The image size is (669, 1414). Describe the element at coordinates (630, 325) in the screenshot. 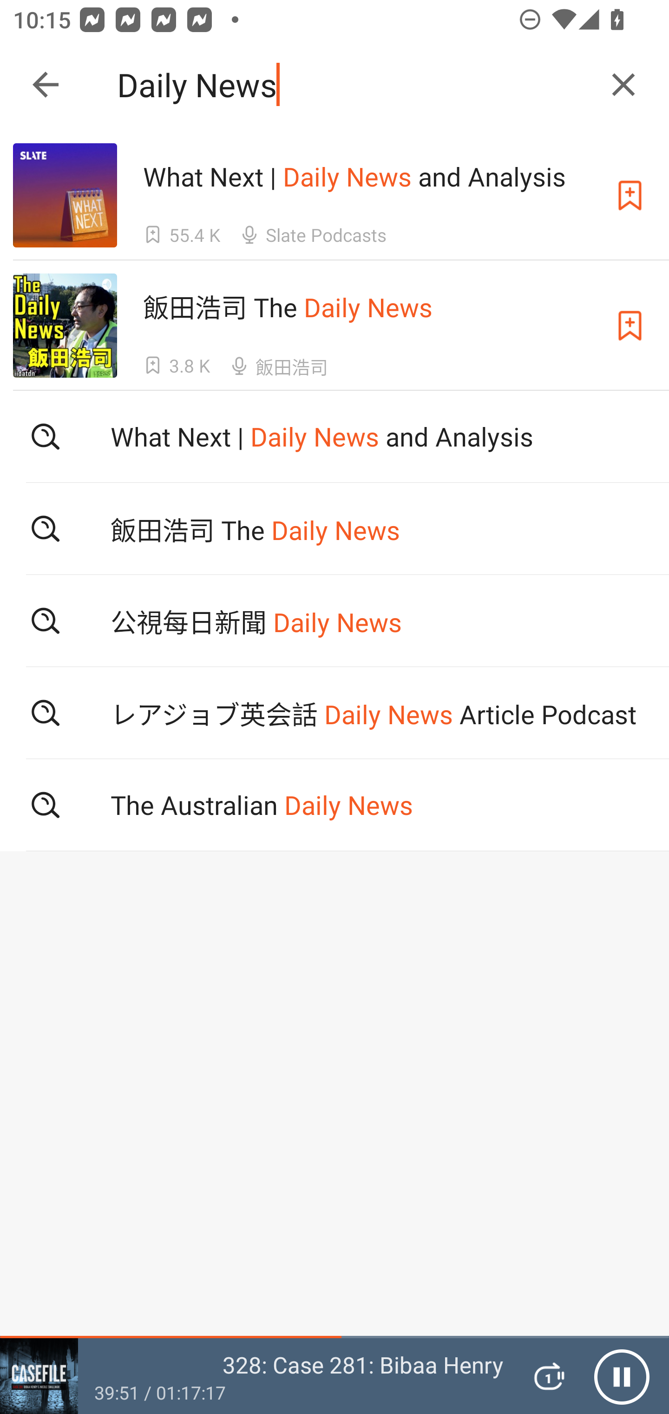

I see `Subscribe` at that location.